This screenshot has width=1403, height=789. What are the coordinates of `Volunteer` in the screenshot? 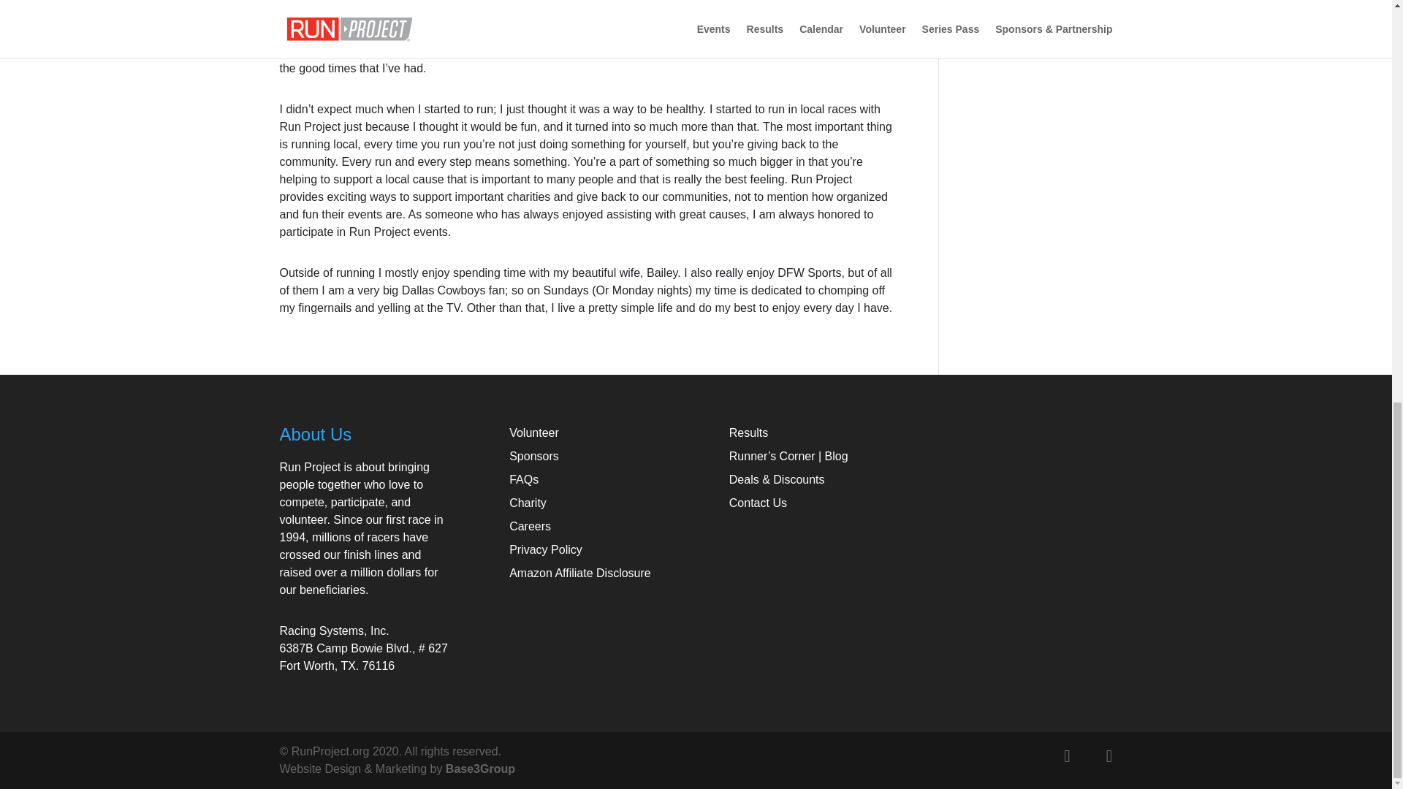 It's located at (533, 432).